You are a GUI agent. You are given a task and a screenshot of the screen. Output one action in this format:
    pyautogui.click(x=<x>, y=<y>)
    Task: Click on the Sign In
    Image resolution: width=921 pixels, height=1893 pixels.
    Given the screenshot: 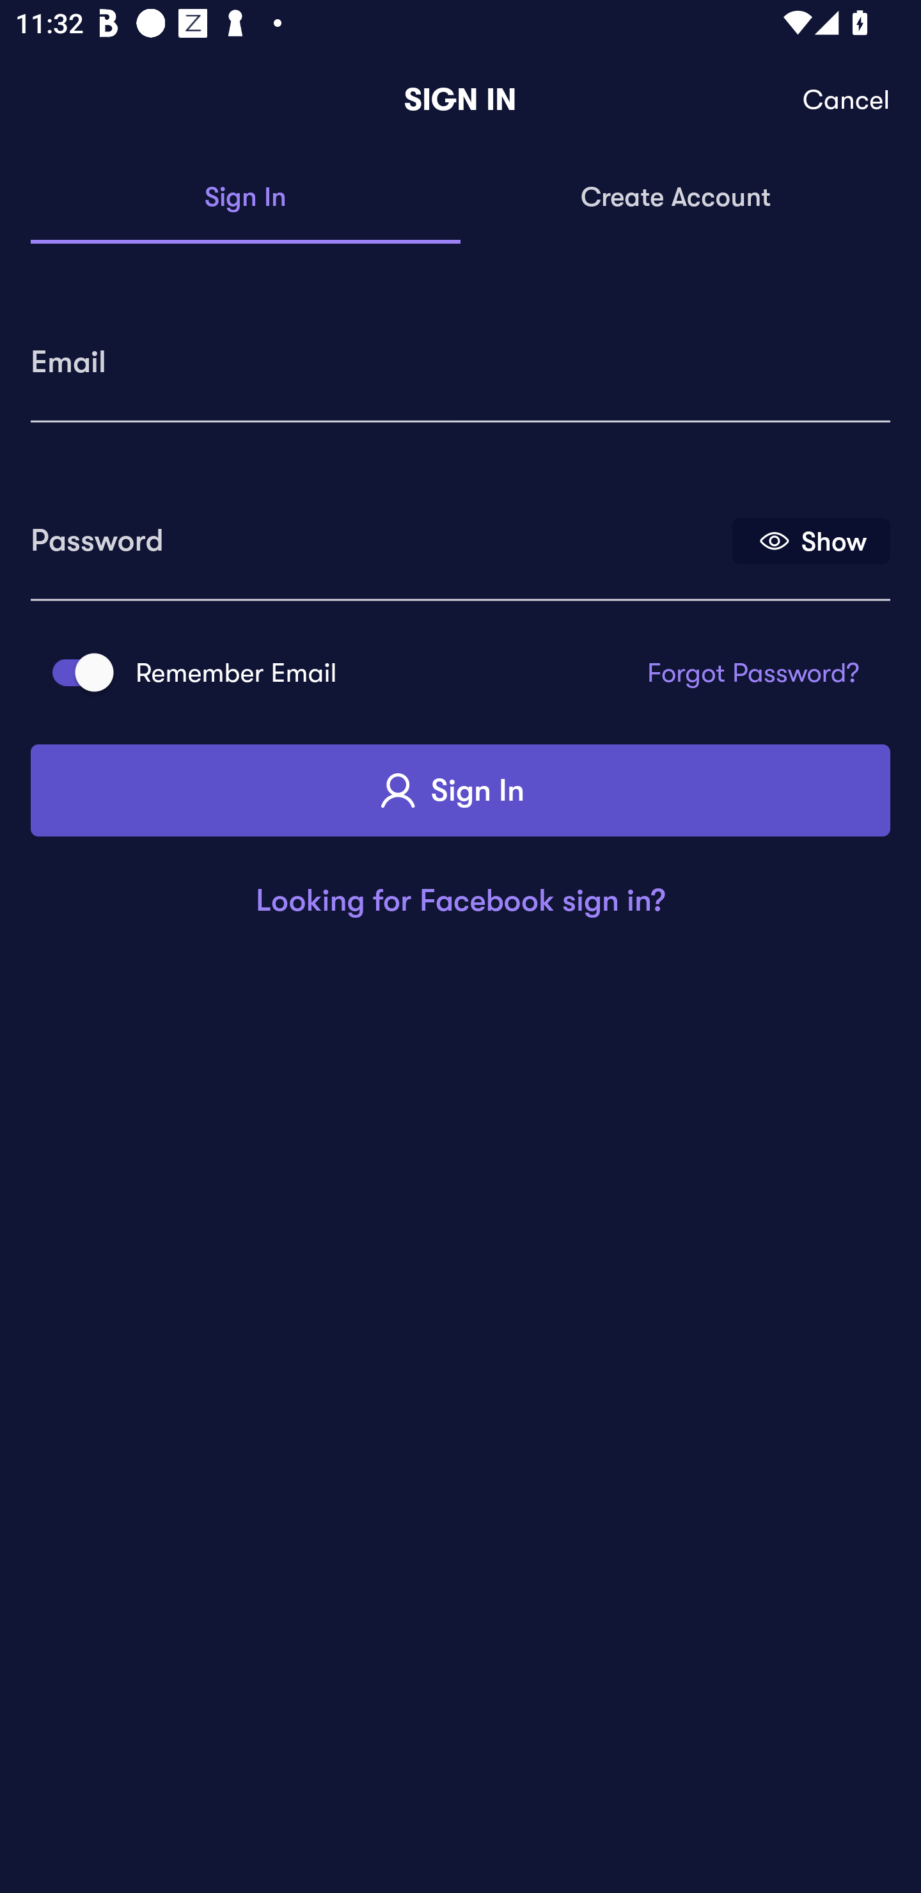 What is the action you would take?
    pyautogui.click(x=246, y=198)
    